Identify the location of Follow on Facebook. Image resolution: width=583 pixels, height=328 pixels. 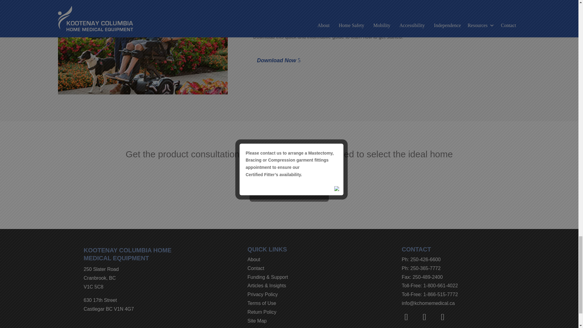
(406, 317).